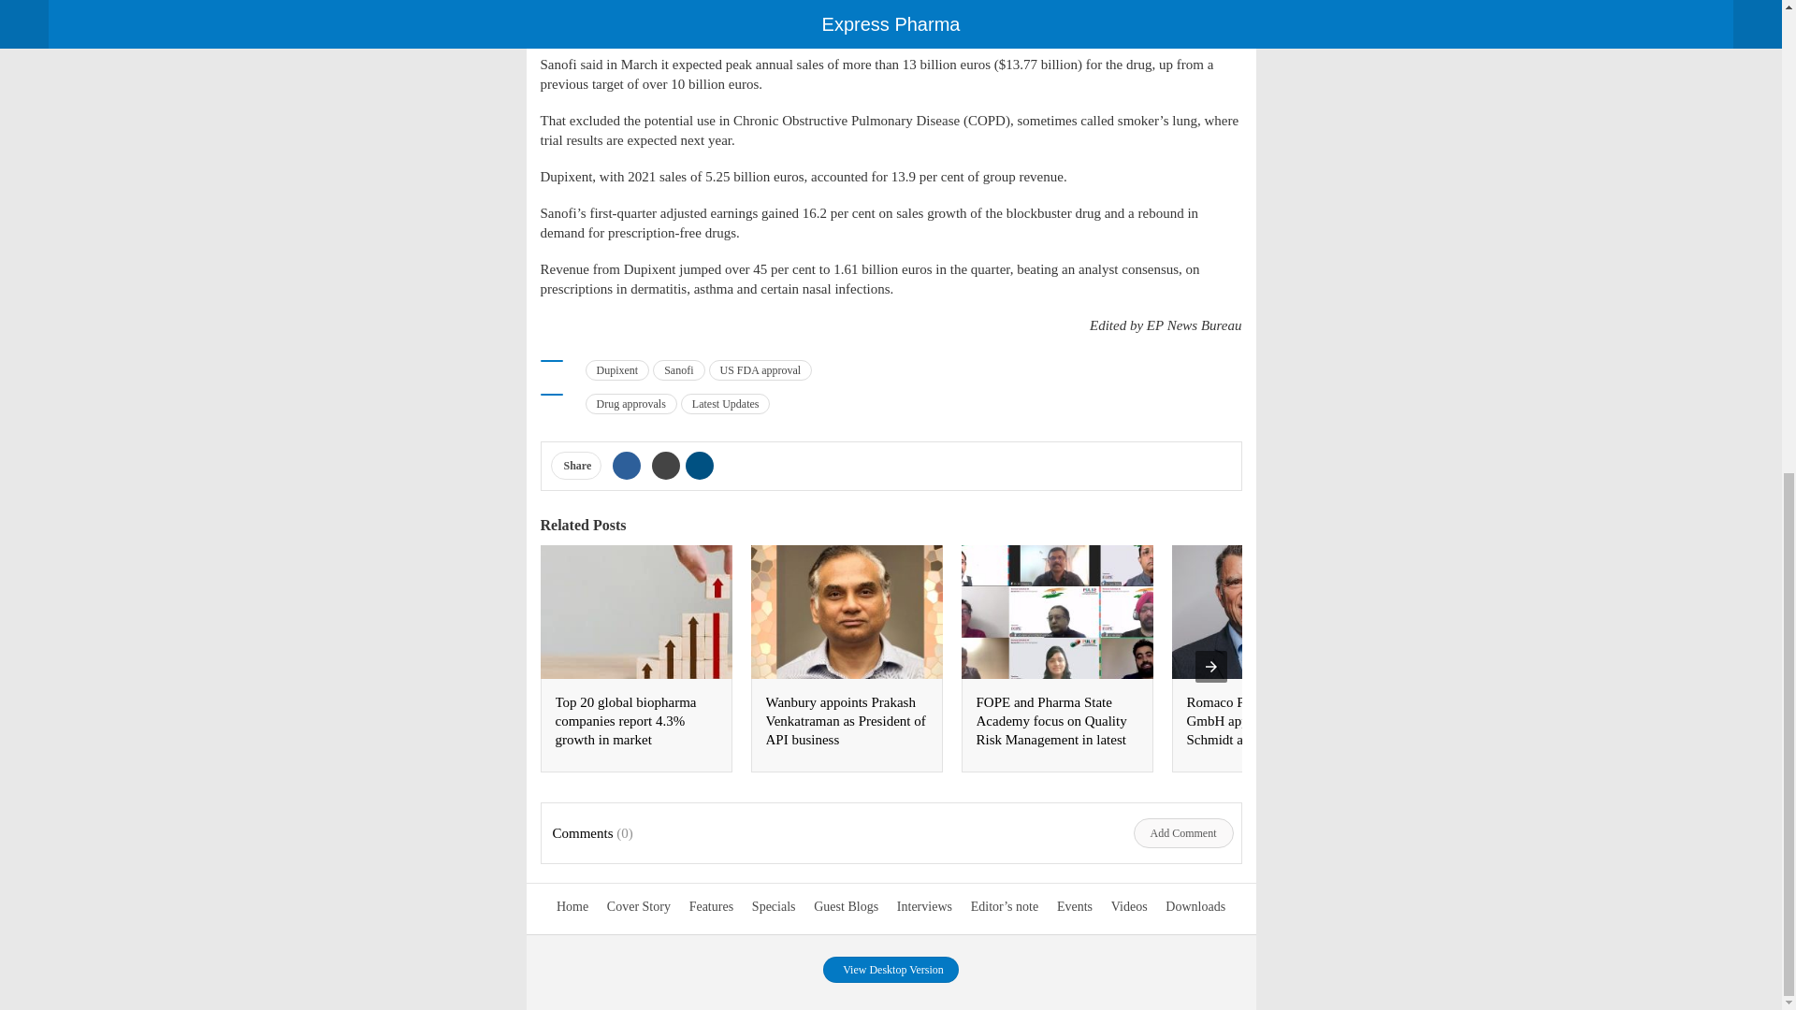 The height and width of the screenshot is (1010, 1796). I want to click on Home, so click(572, 907).